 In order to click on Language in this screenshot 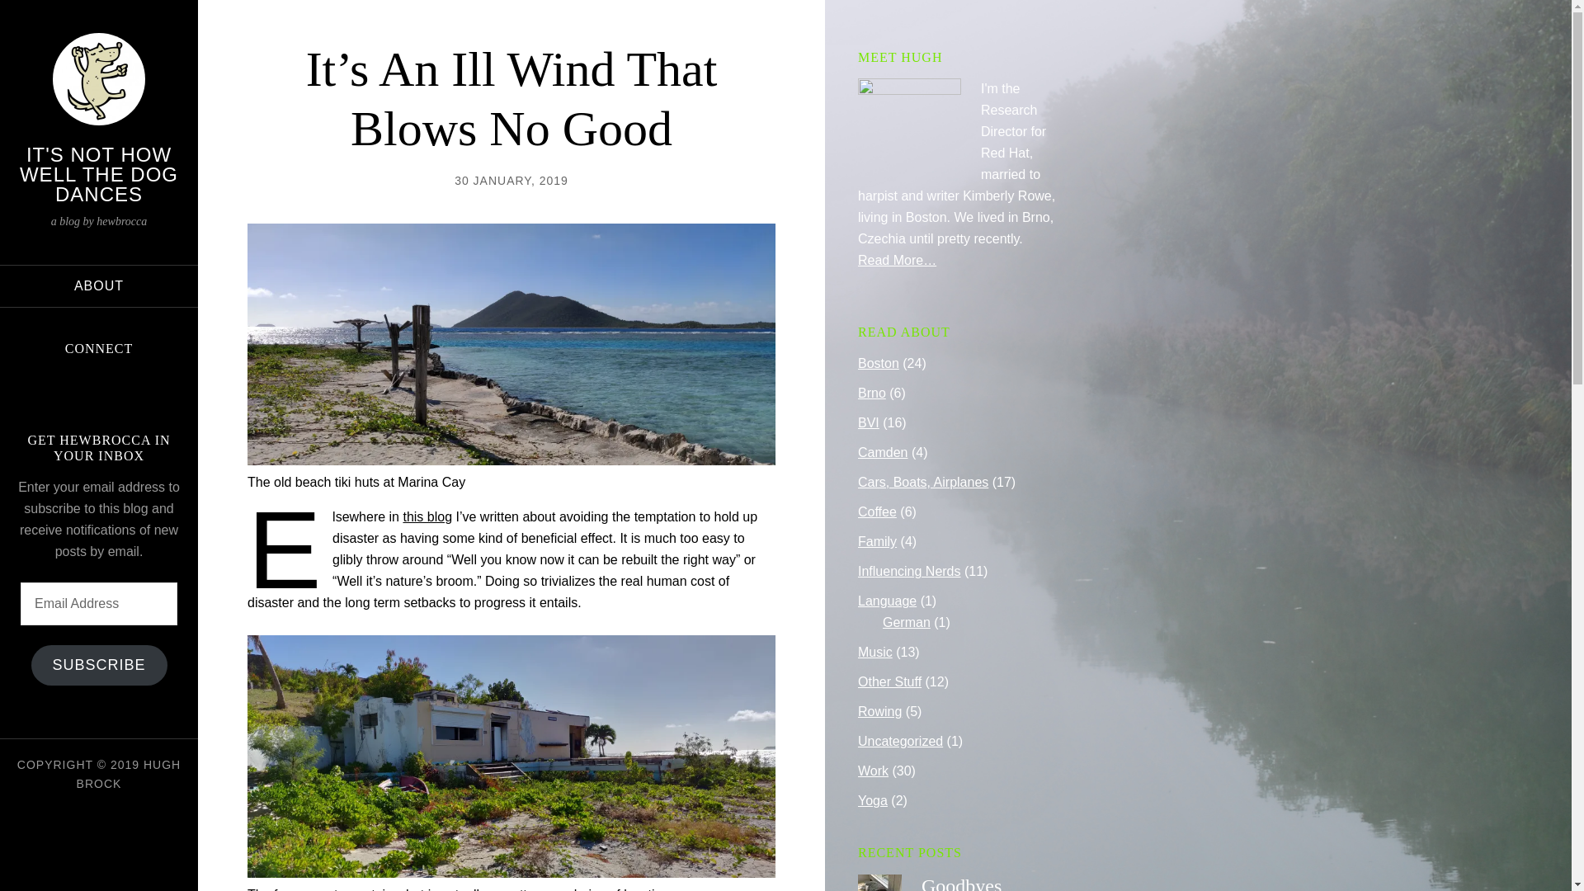, I will do `click(888, 601)`.